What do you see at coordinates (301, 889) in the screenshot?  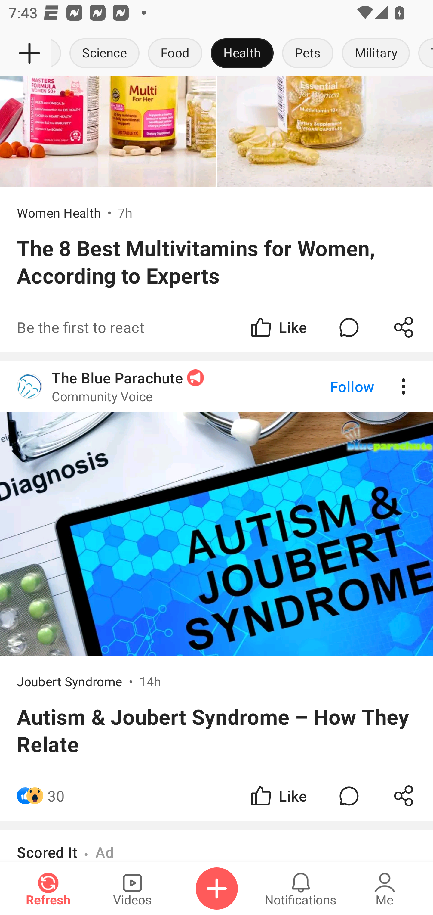 I see `Notifications` at bounding box center [301, 889].